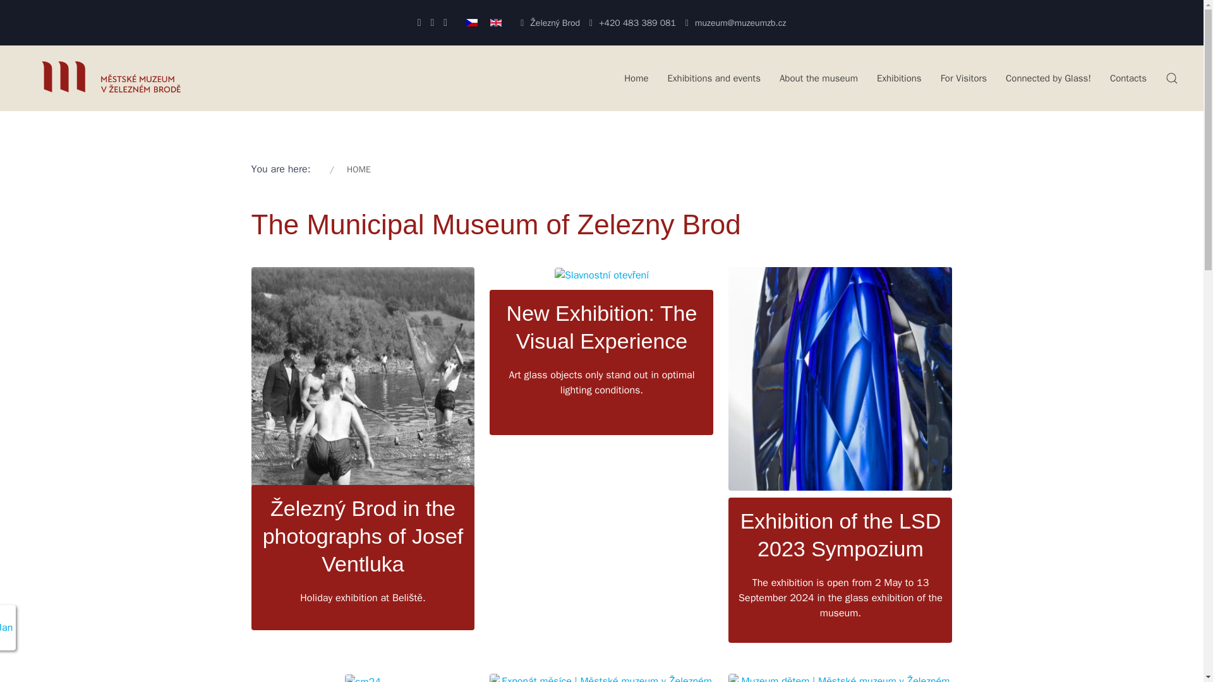 The image size is (1213, 682). I want to click on Exhibitions, so click(899, 78).